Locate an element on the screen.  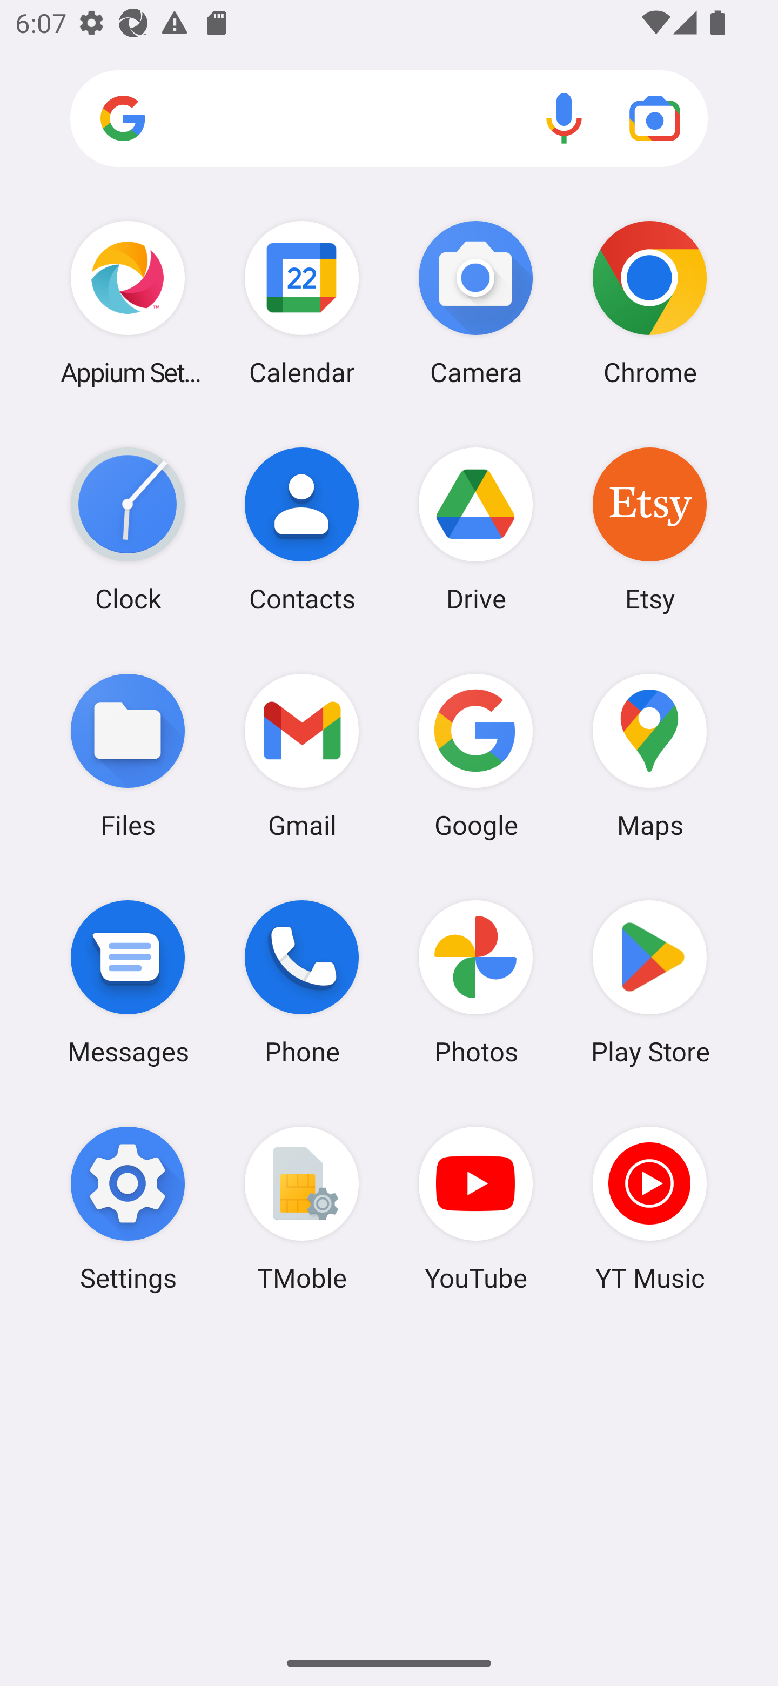
YT Music is located at coordinates (649, 1209).